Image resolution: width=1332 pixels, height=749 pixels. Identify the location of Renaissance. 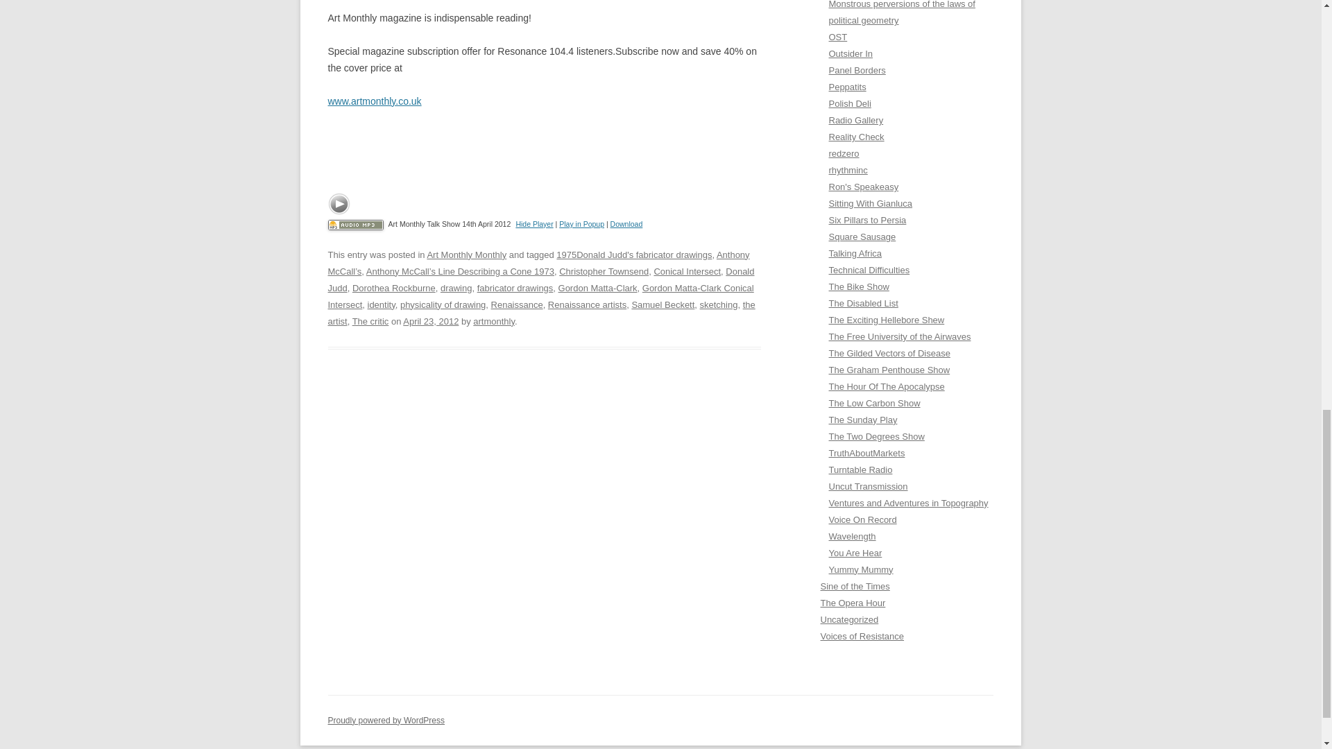
(518, 305).